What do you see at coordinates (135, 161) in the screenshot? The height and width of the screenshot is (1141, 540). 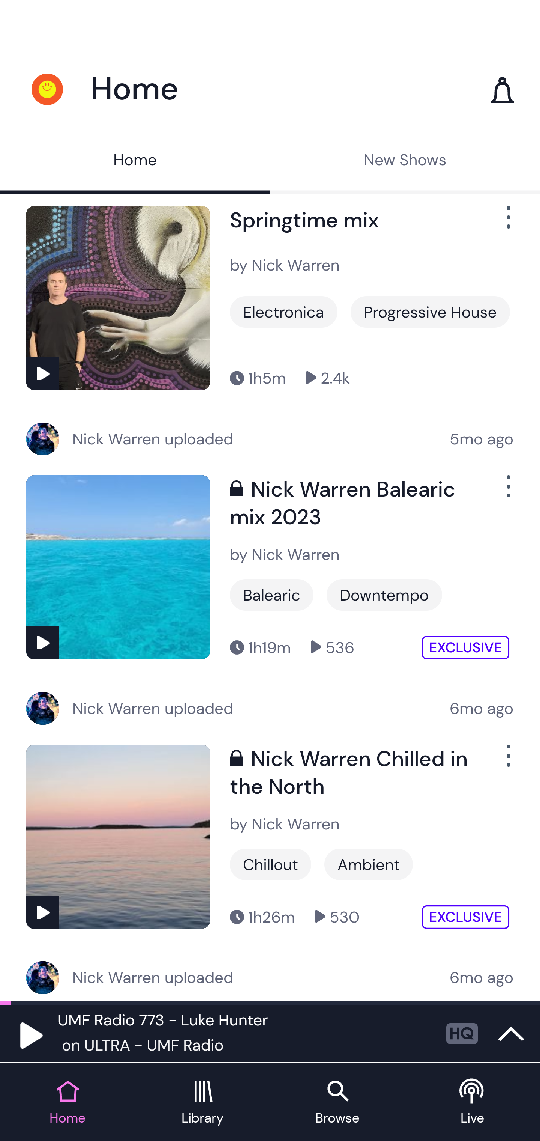 I see `Home` at bounding box center [135, 161].